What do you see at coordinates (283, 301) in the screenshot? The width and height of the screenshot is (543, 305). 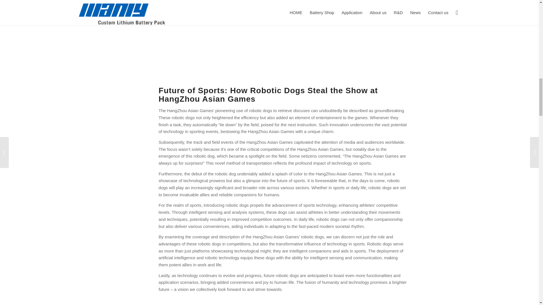 I see `Hangzhou asian games 2023: robotic dog revolution - manly` at bounding box center [283, 301].